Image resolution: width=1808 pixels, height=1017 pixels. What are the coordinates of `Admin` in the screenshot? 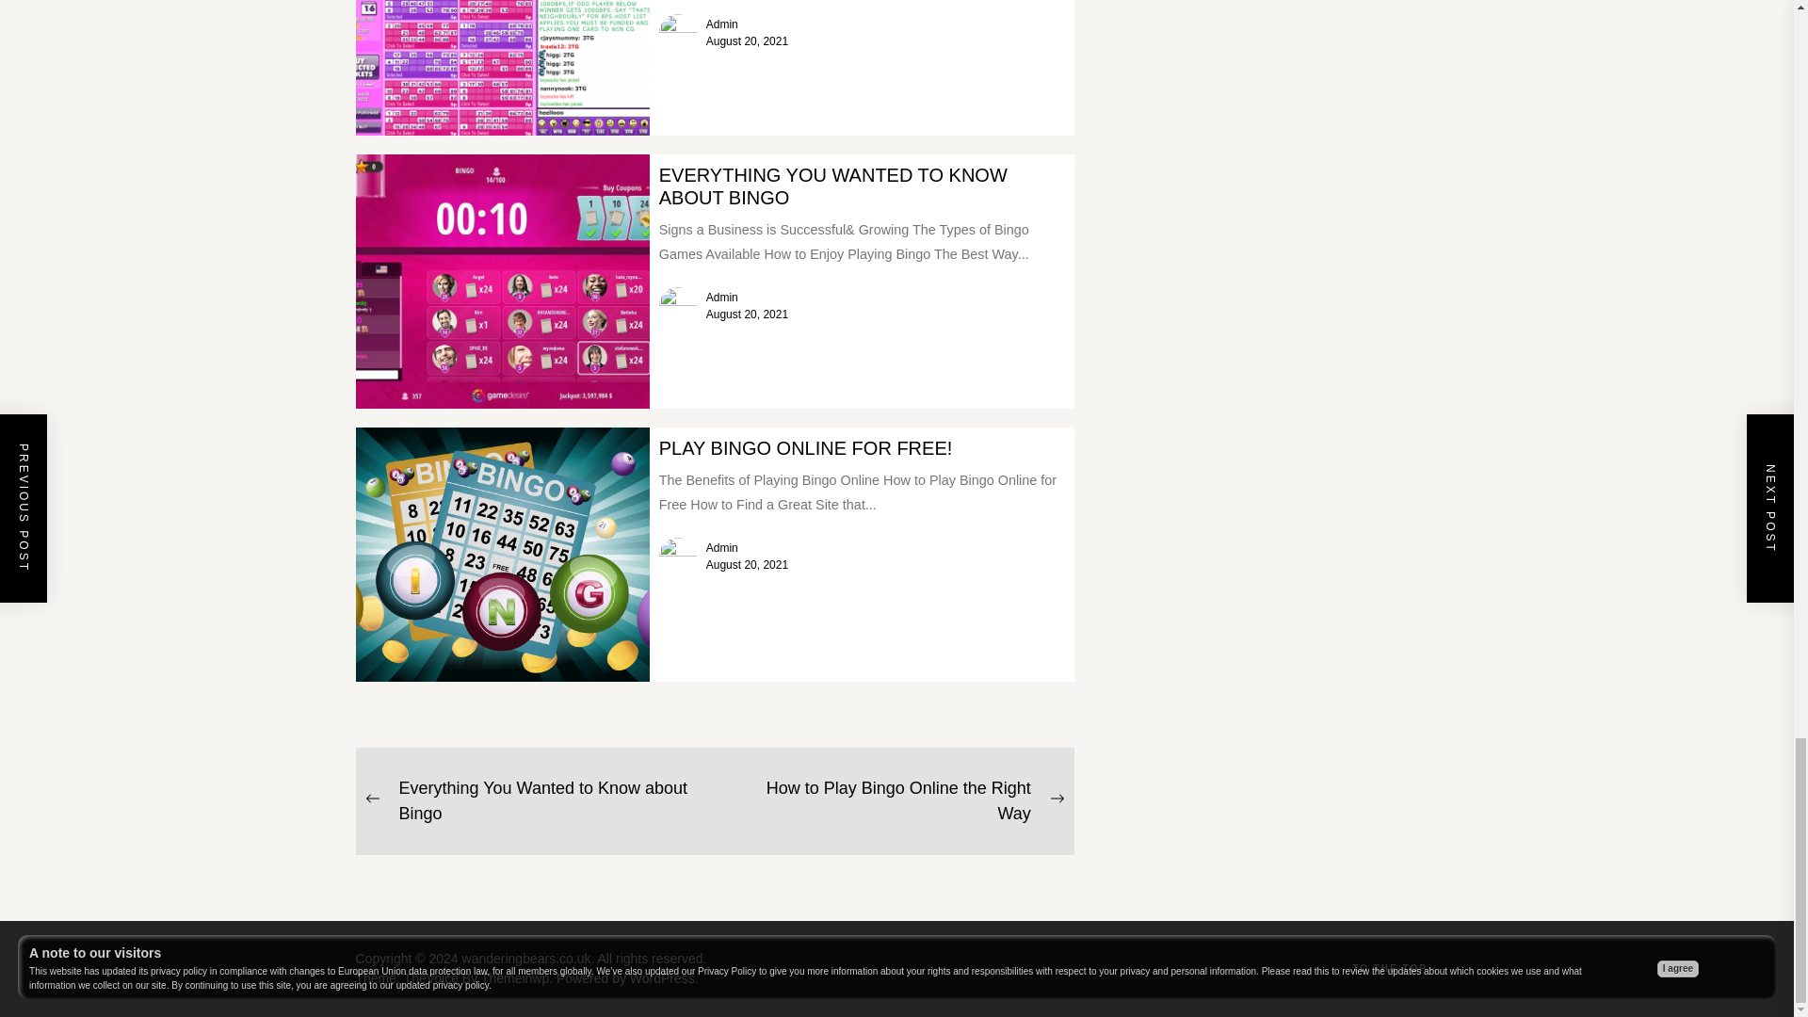 It's located at (721, 547).